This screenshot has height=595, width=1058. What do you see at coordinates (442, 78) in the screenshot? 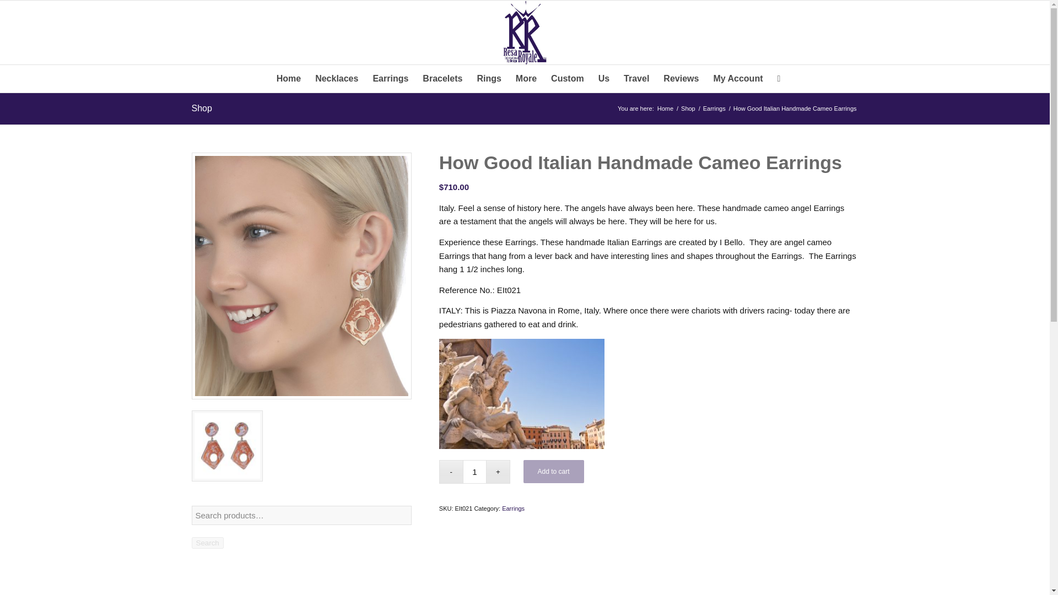
I see `Bracelets` at bounding box center [442, 78].